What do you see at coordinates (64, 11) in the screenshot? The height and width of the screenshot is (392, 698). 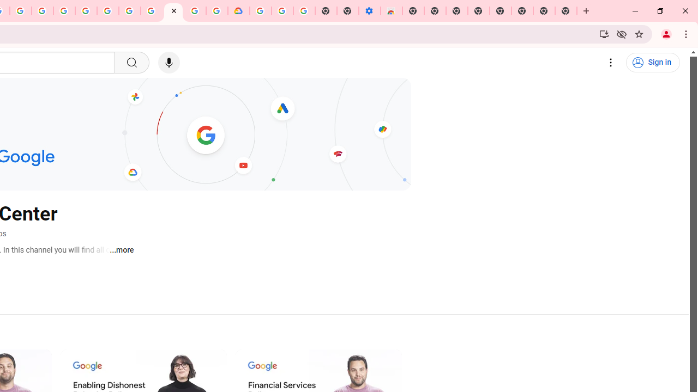 I see `Ad Settings` at bounding box center [64, 11].